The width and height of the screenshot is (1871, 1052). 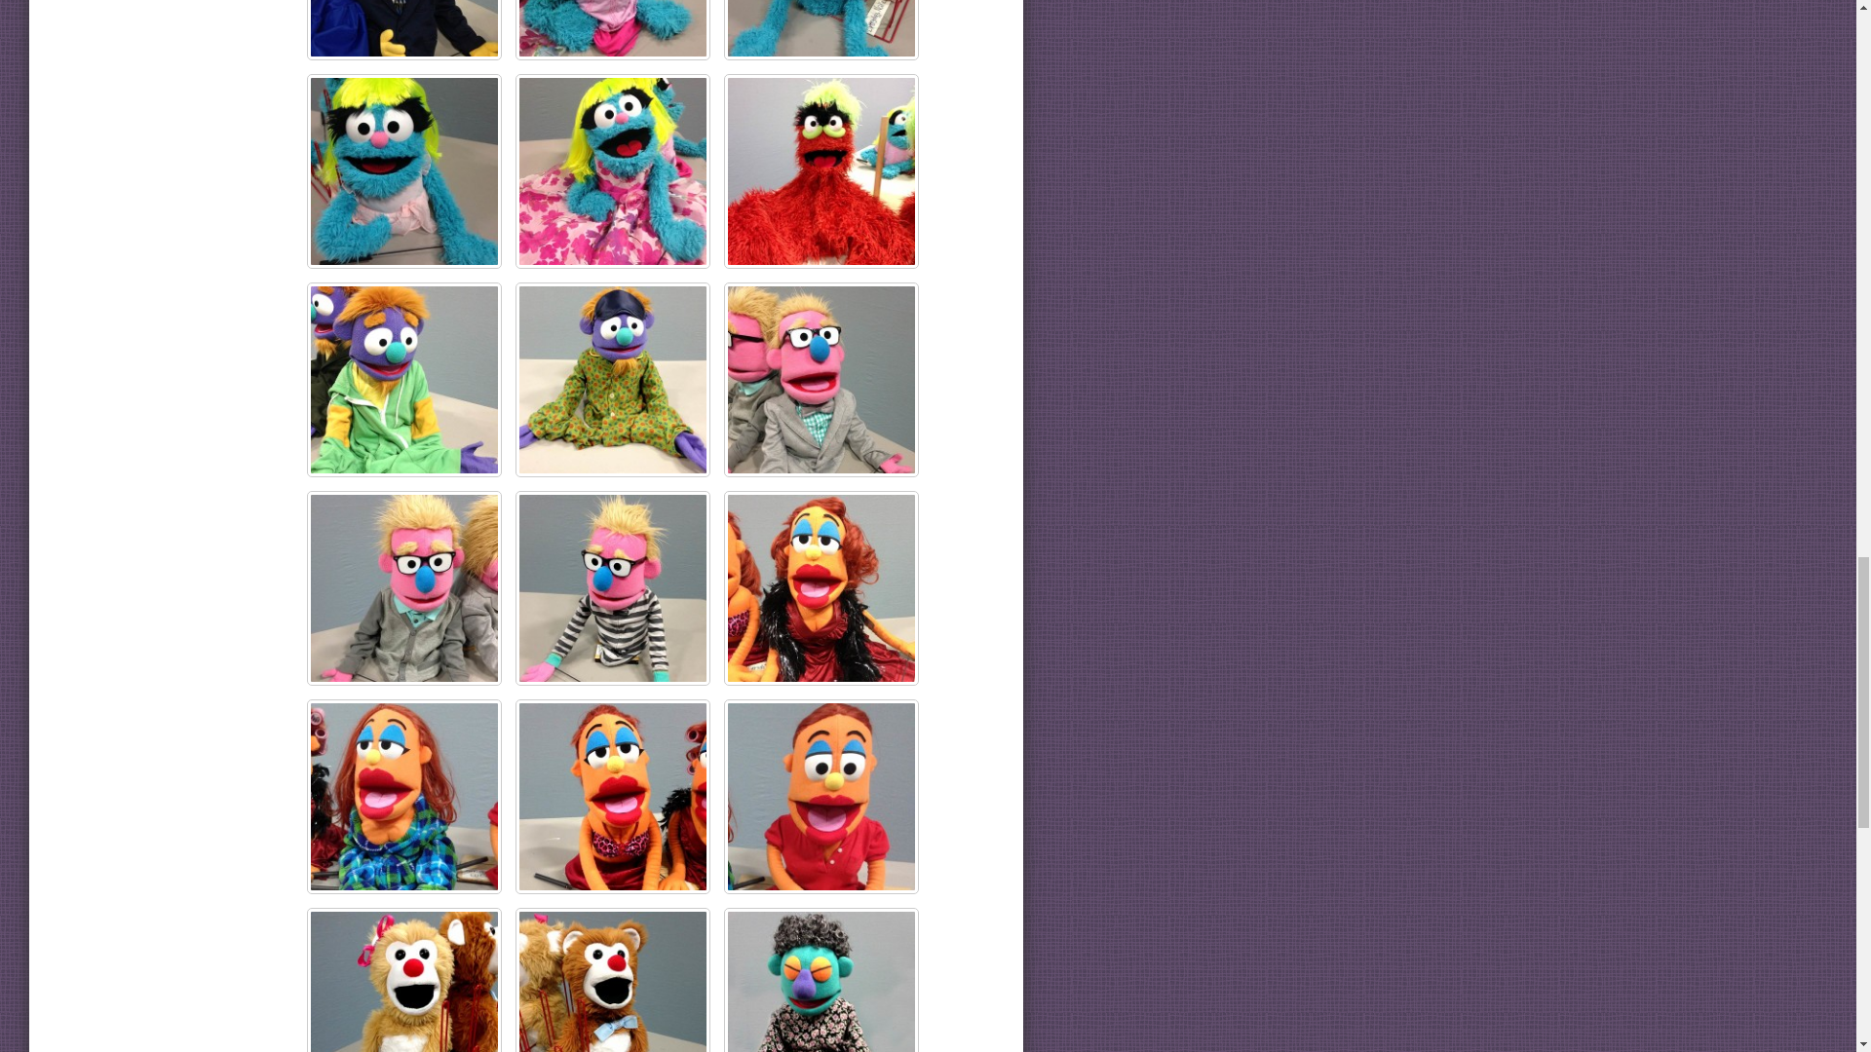 What do you see at coordinates (613, 380) in the screenshot?
I see `nicky-bedtime` at bounding box center [613, 380].